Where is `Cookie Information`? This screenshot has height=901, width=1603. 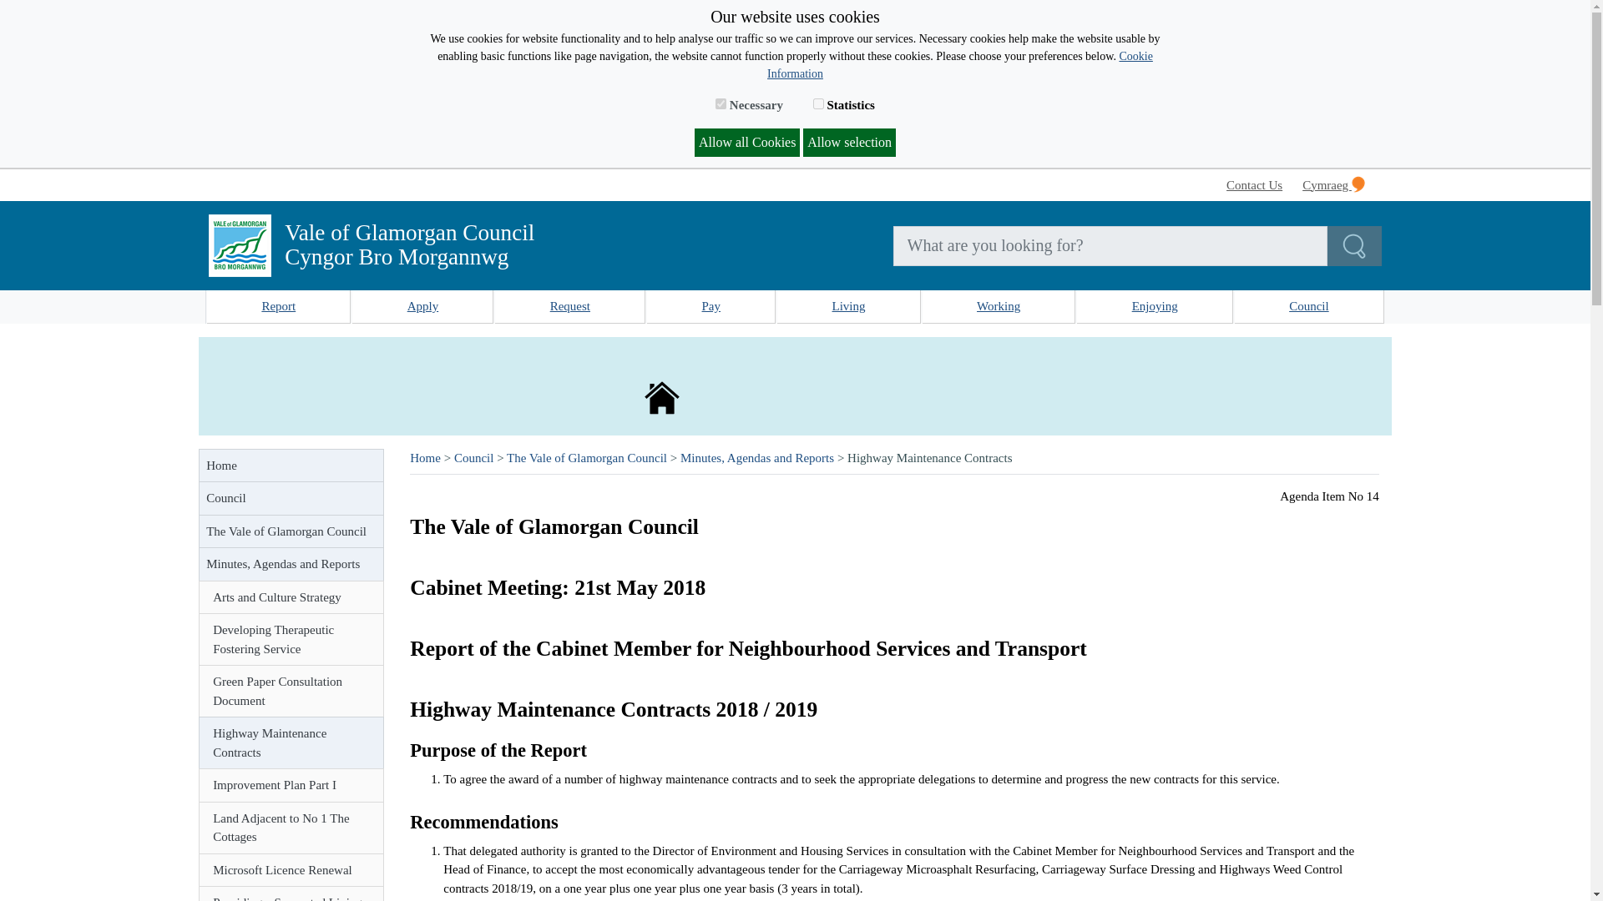
Cookie Information is located at coordinates (960, 65).